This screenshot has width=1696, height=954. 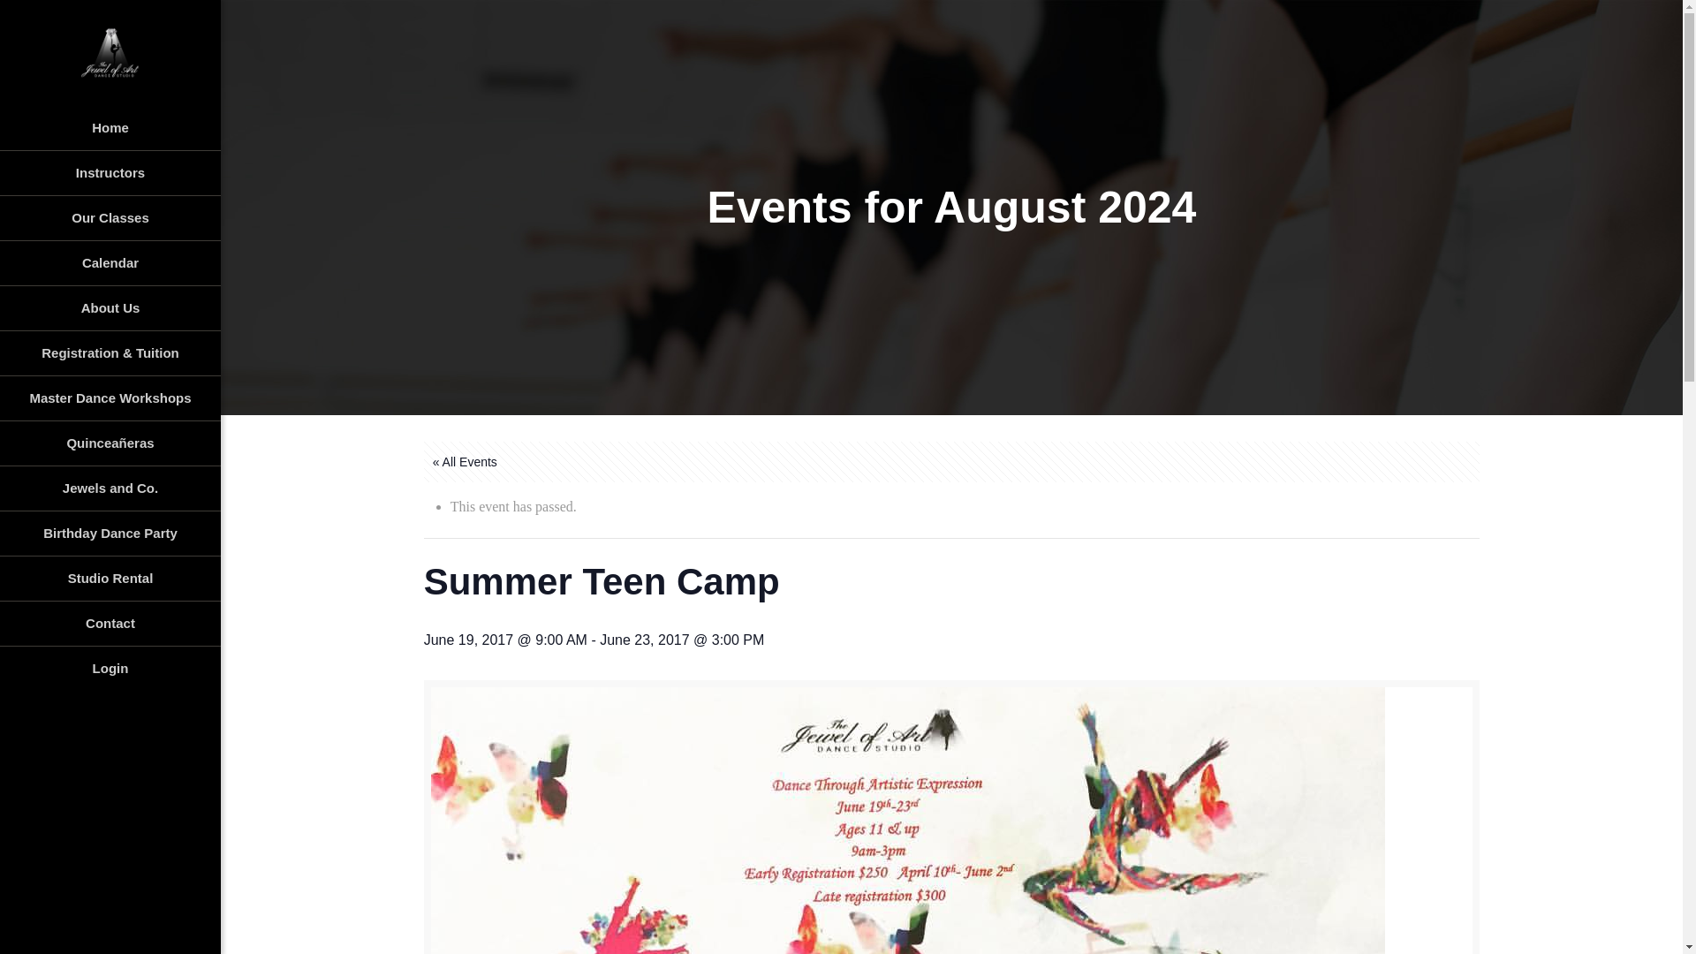 I want to click on Instructors, so click(x=110, y=173).